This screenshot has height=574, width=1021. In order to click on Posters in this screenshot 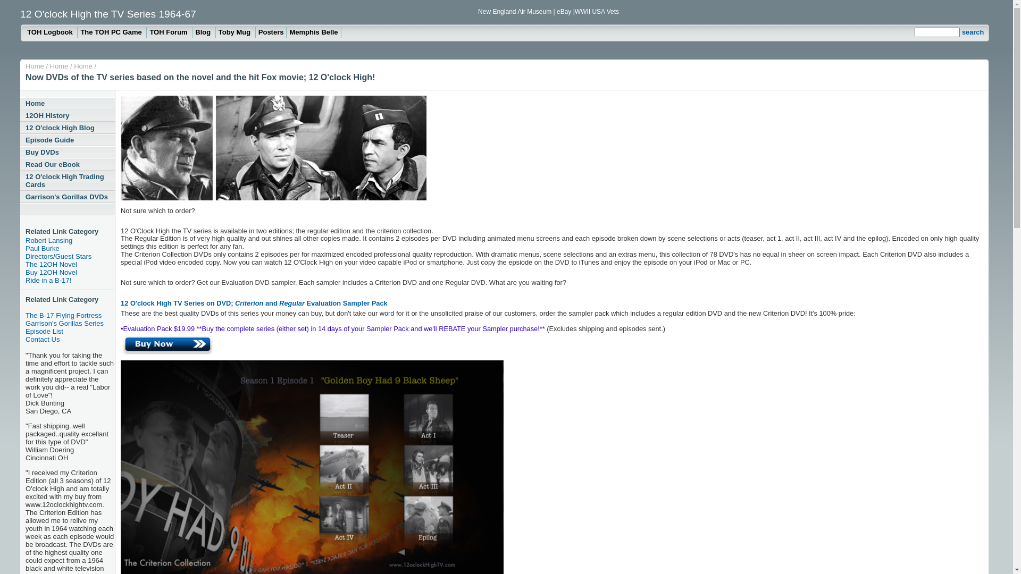, I will do `click(271, 33)`.